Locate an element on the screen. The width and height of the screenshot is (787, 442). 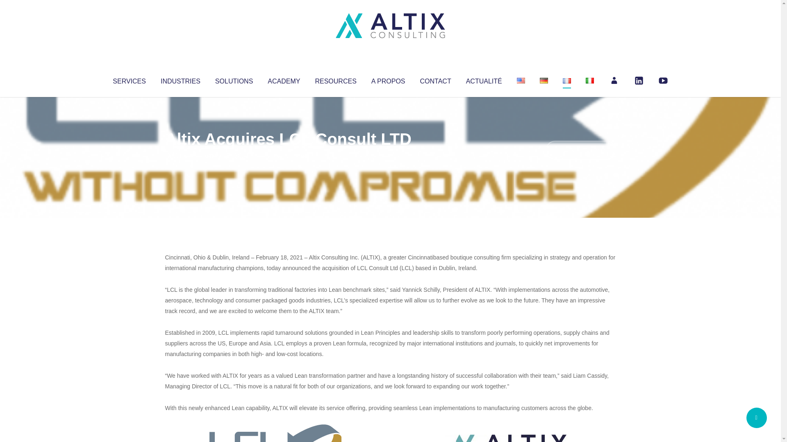
SOLUTIONS is located at coordinates (234, 79).